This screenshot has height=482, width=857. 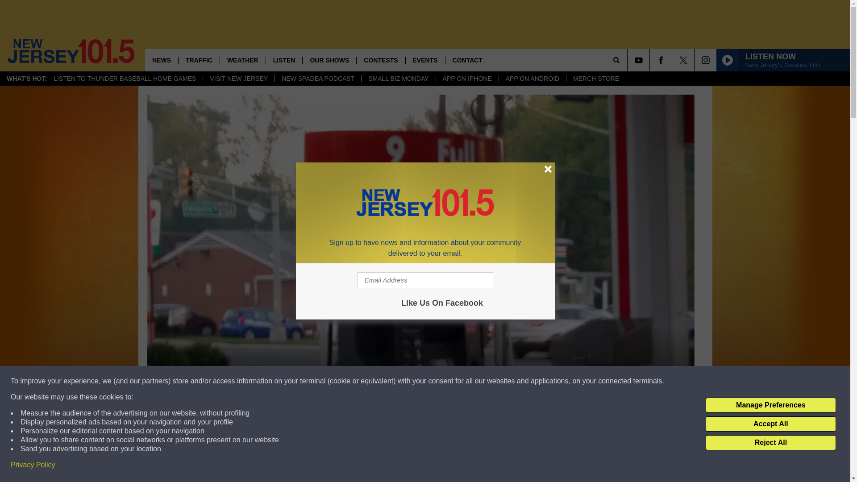 What do you see at coordinates (532, 79) in the screenshot?
I see `APP ON ANDROID` at bounding box center [532, 79].